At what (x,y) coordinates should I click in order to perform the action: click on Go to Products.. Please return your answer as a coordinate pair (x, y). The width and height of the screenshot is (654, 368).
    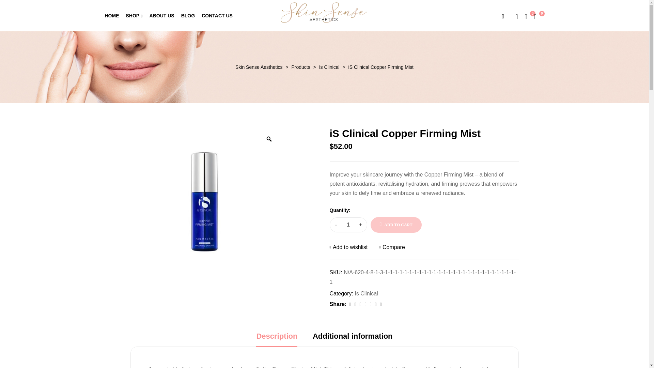
    Looking at the image, I should click on (301, 67).